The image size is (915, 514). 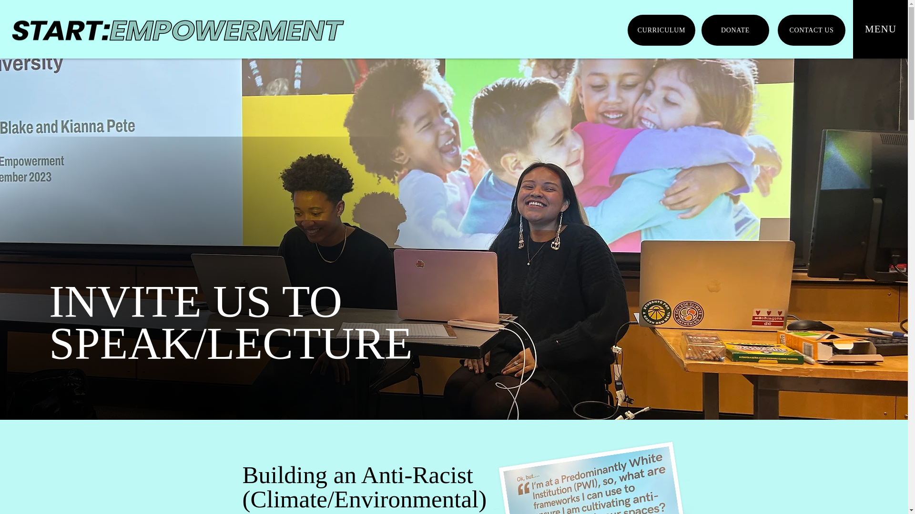 What do you see at coordinates (812, 30) in the screenshot?
I see `CONTACT US` at bounding box center [812, 30].